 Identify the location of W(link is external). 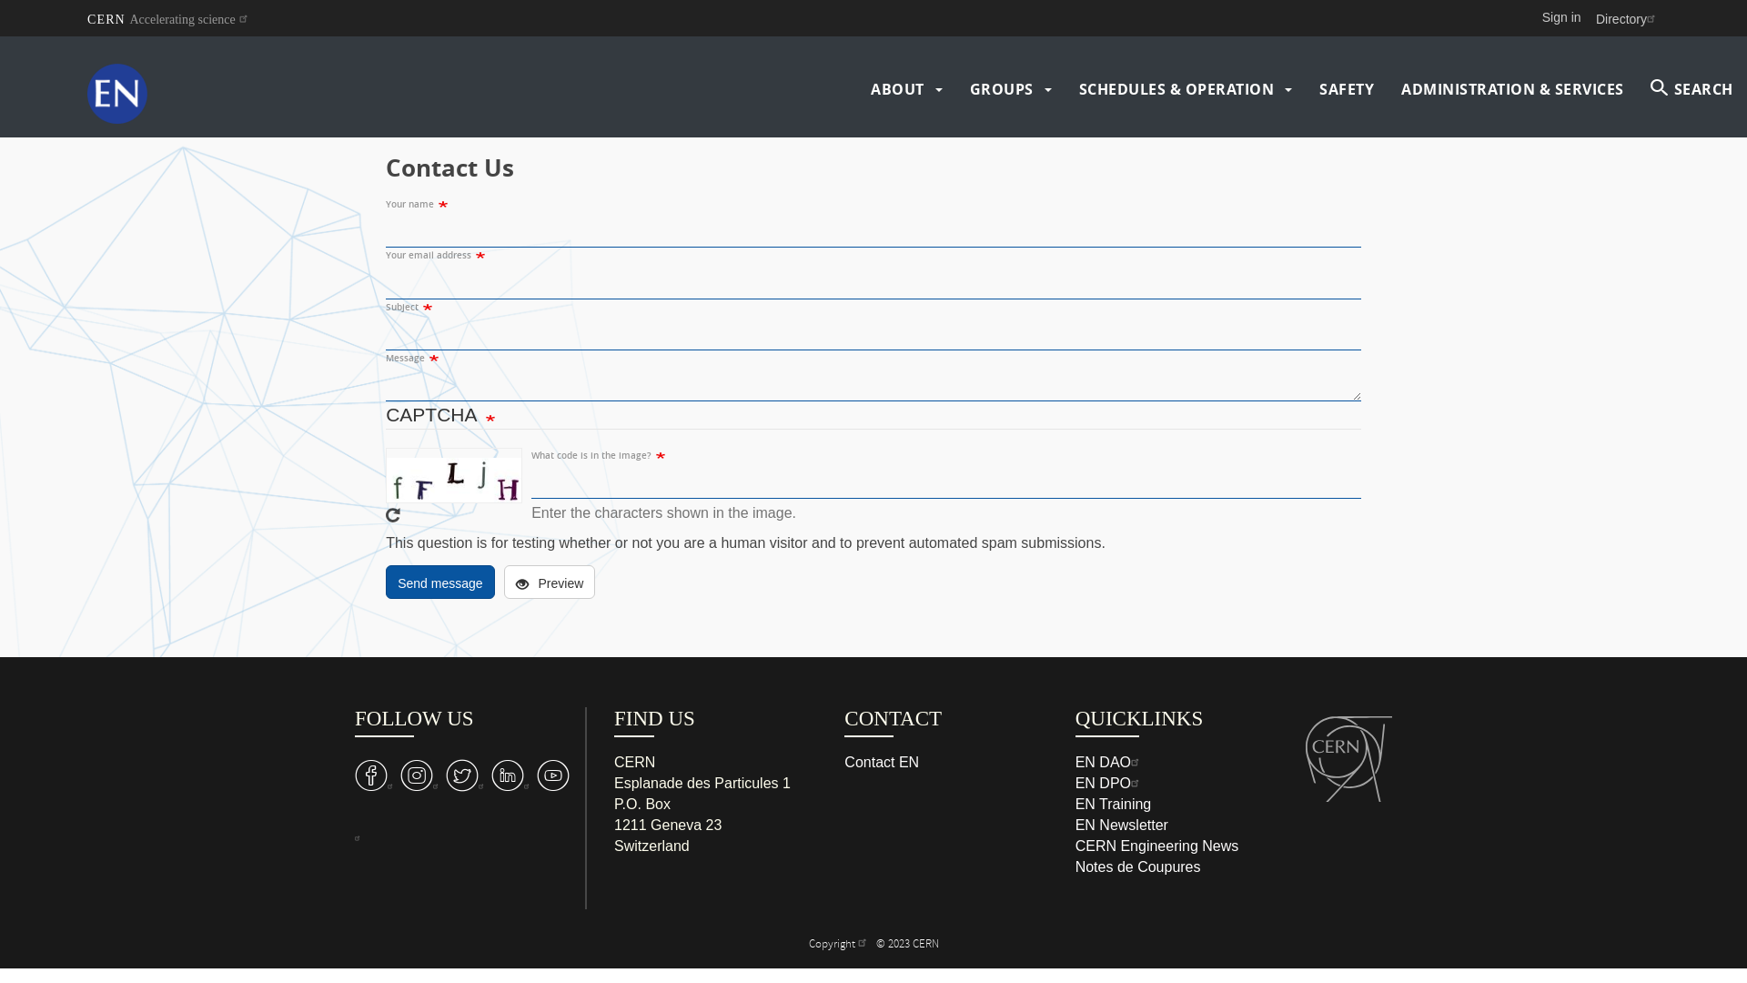
(468, 775).